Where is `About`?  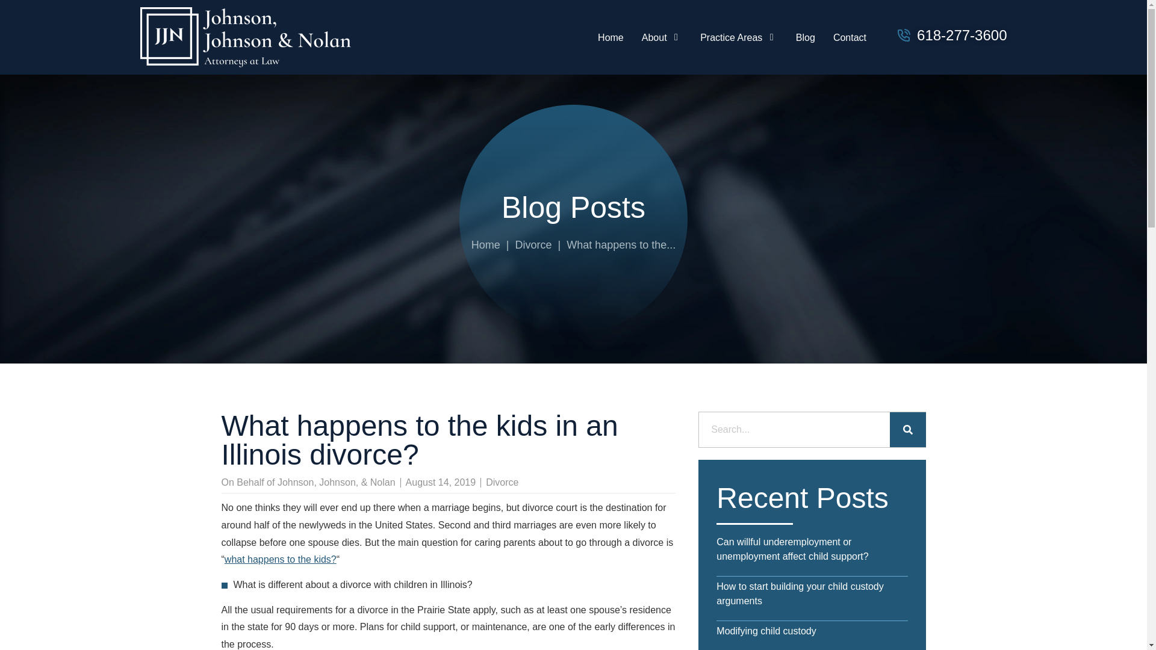
About is located at coordinates (620, 244).